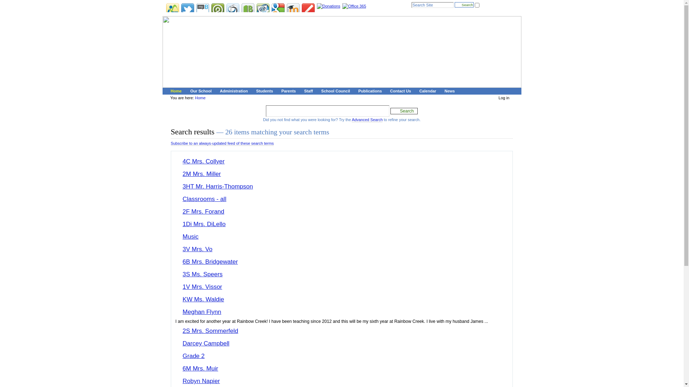 This screenshot has width=689, height=387. I want to click on 2F Mrs. Forand, so click(203, 211).